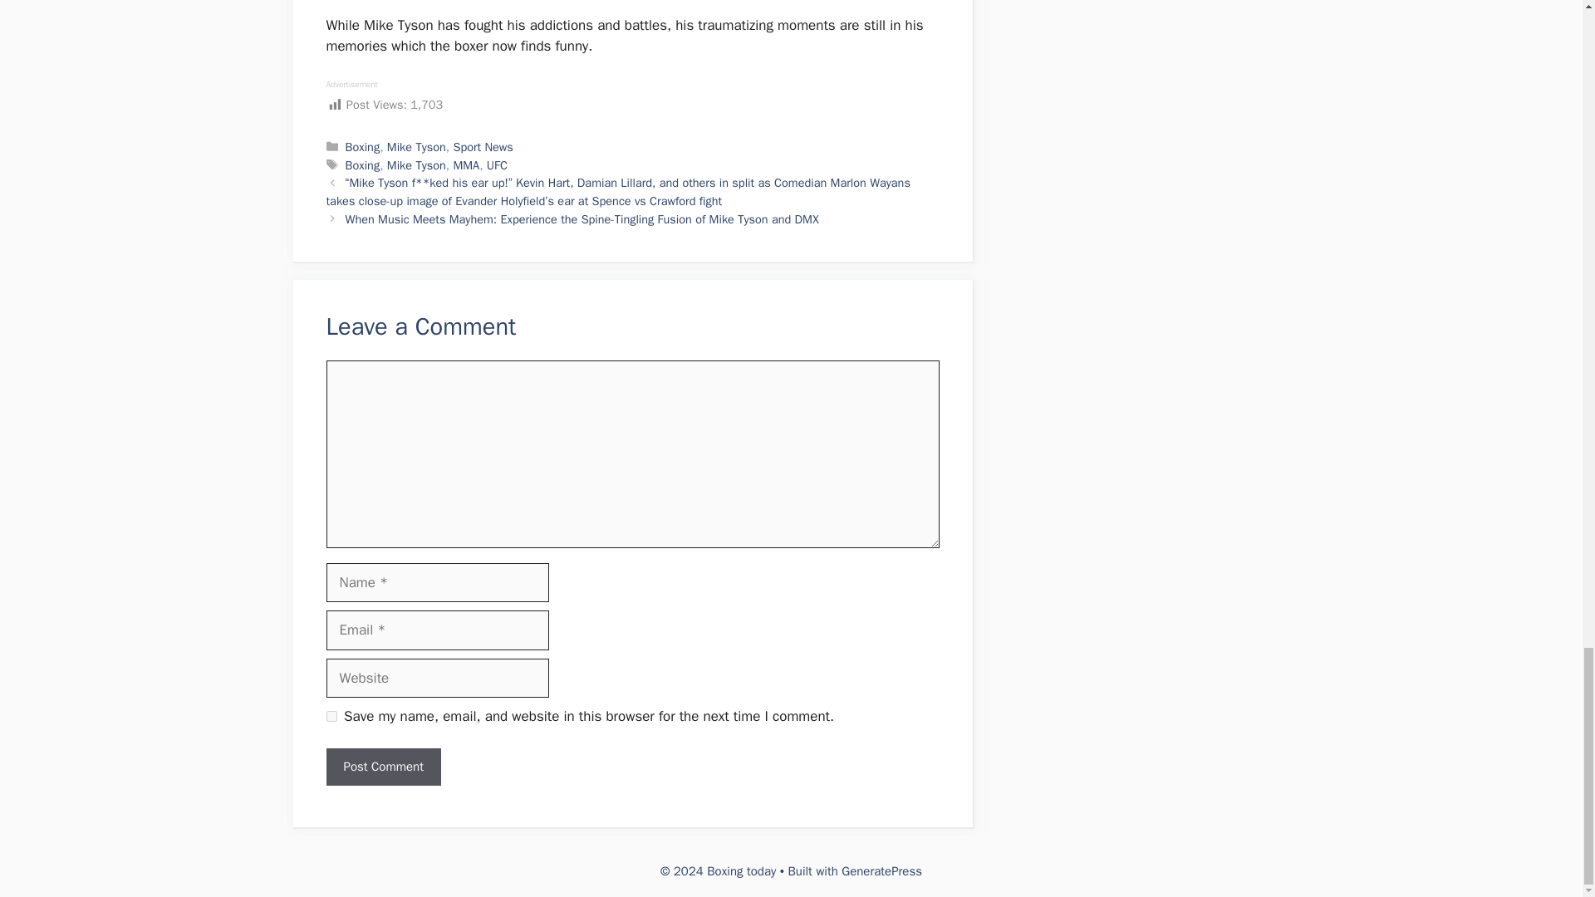  I want to click on Post Comment, so click(382, 767).